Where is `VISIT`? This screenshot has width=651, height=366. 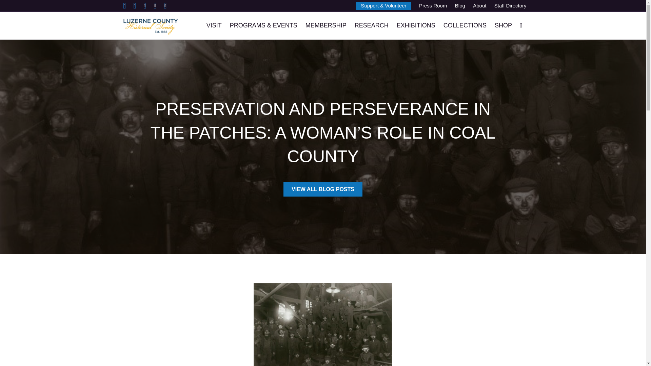 VISIT is located at coordinates (214, 25).